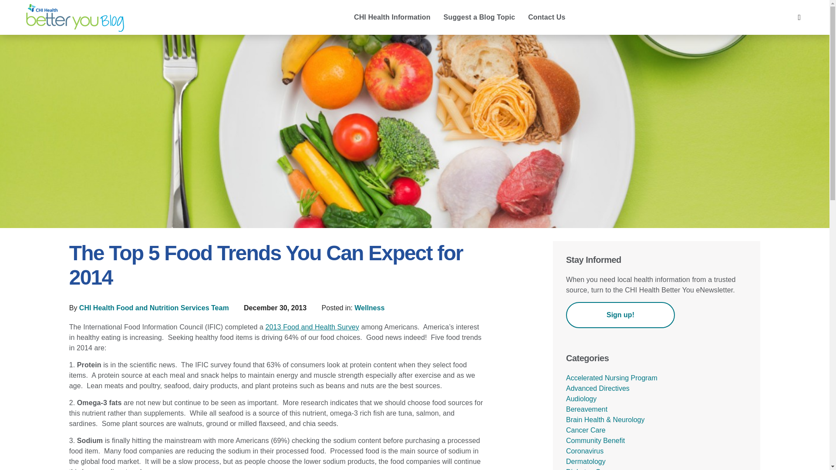 The height and width of the screenshot is (470, 836). I want to click on Sign up!, so click(620, 315).